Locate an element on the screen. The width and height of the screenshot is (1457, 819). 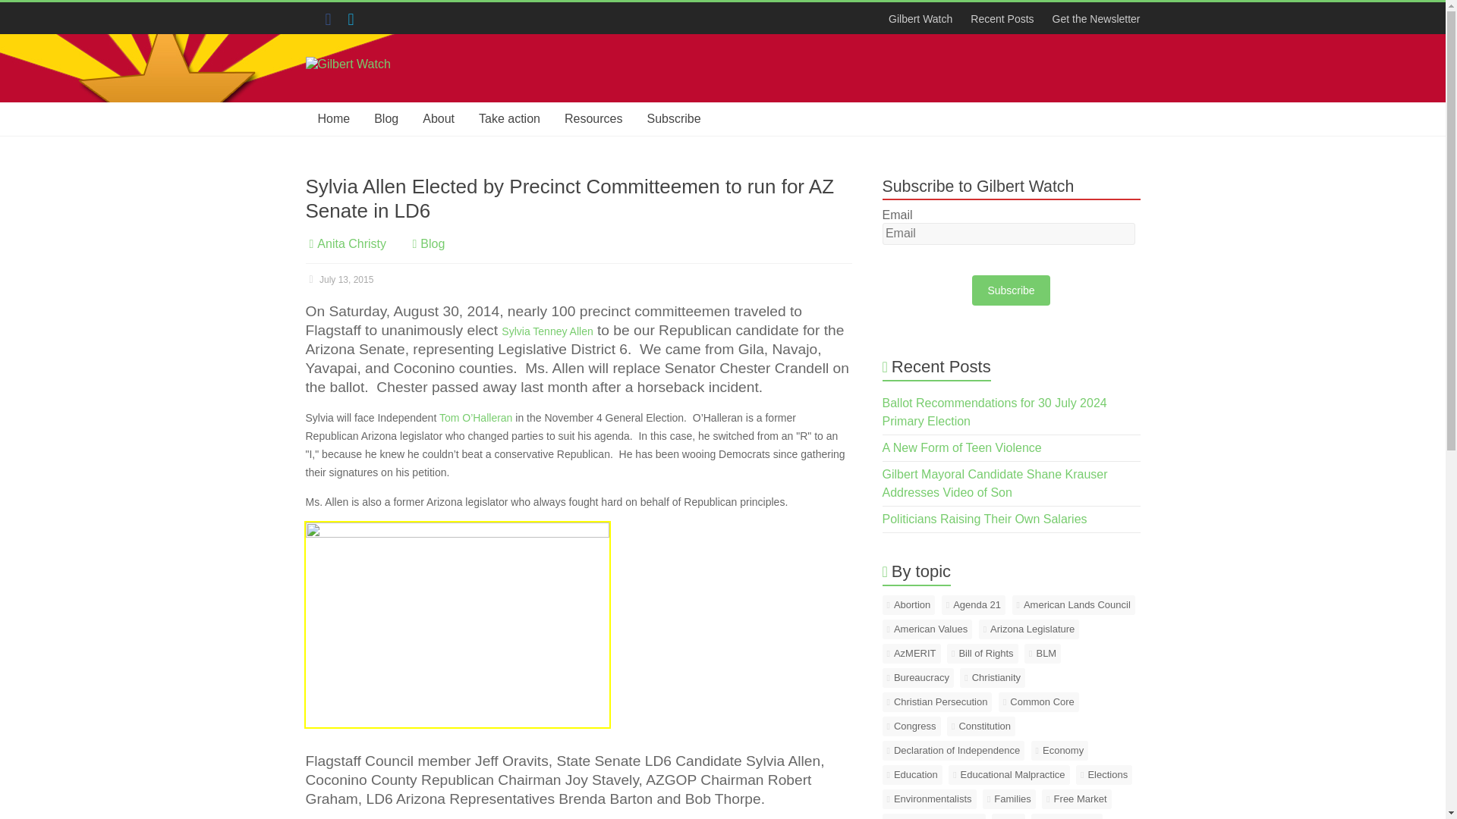
Get the Newsletter is located at coordinates (1091, 18).